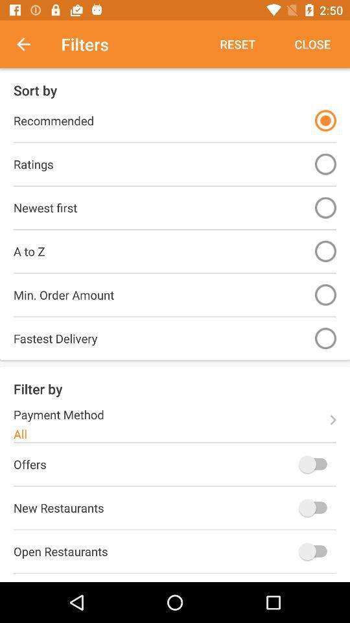 Image resolution: width=350 pixels, height=623 pixels. I want to click on turn on icon above the sort by, so click(237, 44).